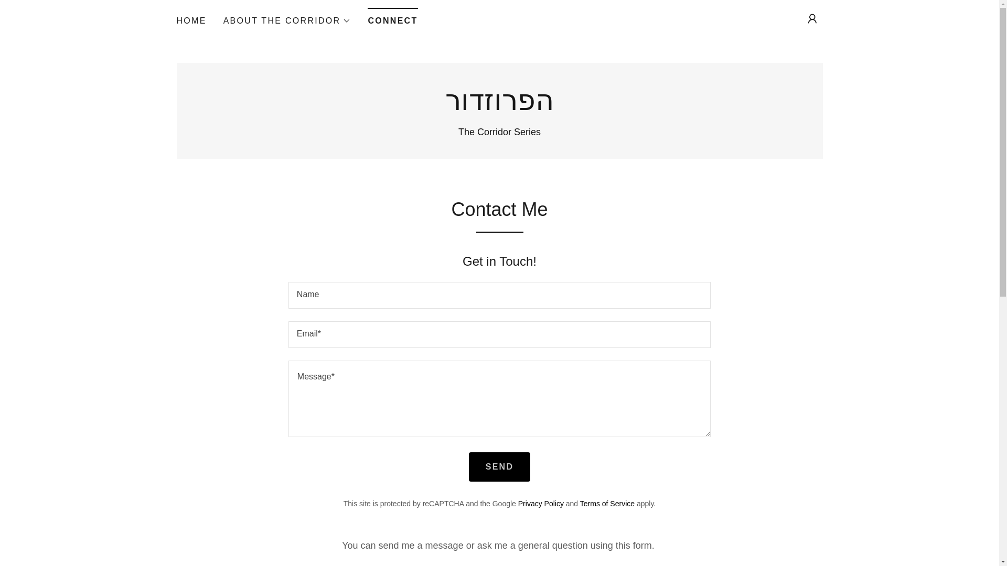 Image resolution: width=1007 pixels, height=566 pixels. What do you see at coordinates (392, 17) in the screenshot?
I see `CONNECT` at bounding box center [392, 17].